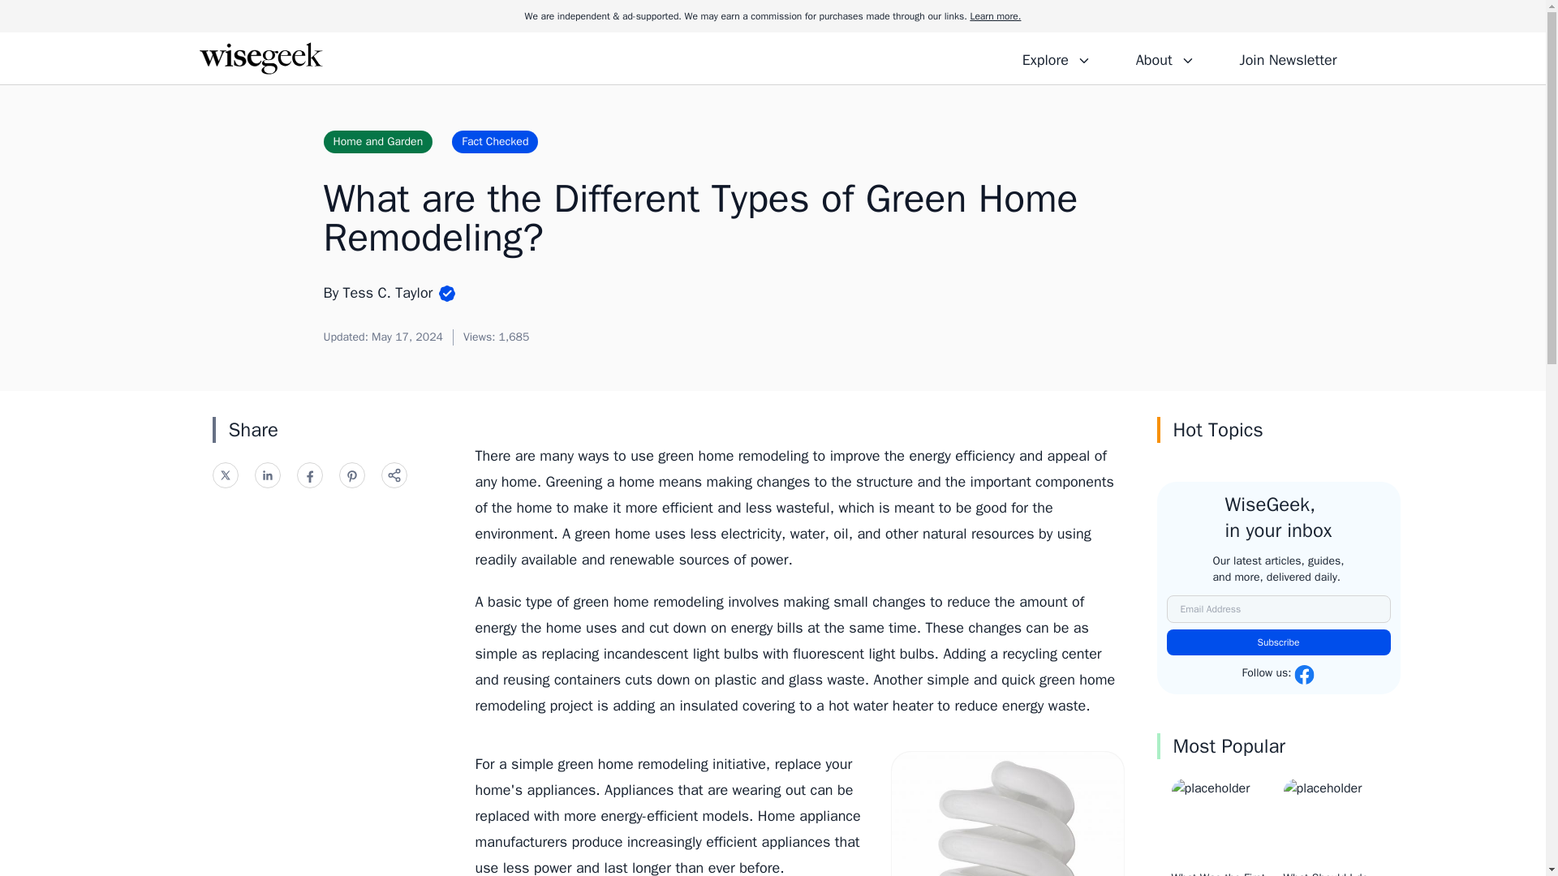 This screenshot has width=1558, height=876. Describe the element at coordinates (494, 141) in the screenshot. I see `Fact Checked` at that location.